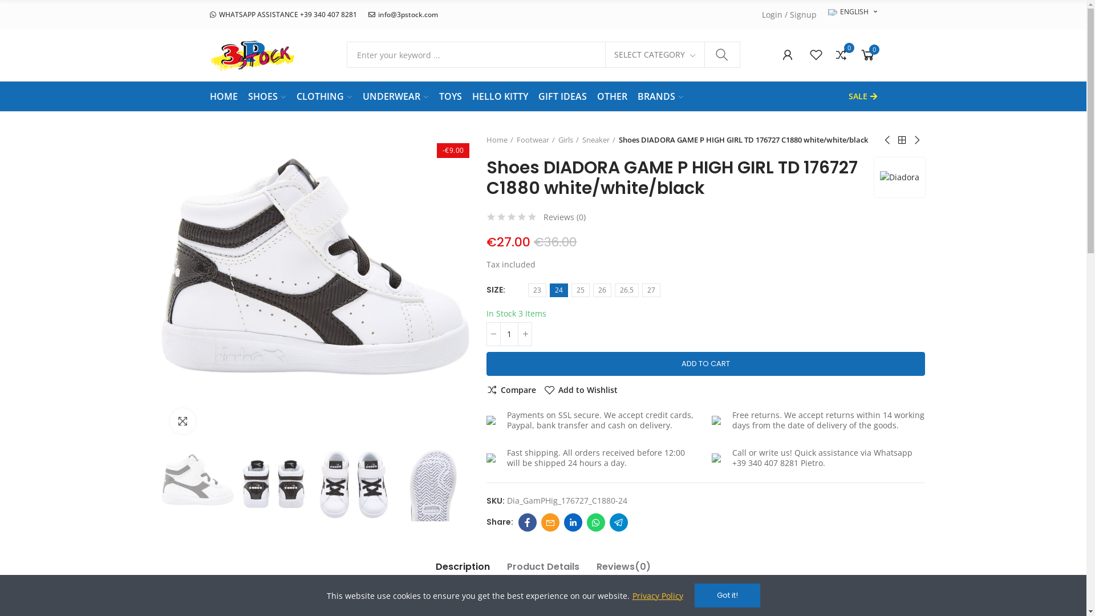 The width and height of the screenshot is (1095, 616). Describe the element at coordinates (562, 96) in the screenshot. I see `GIFT IDEAS` at that location.